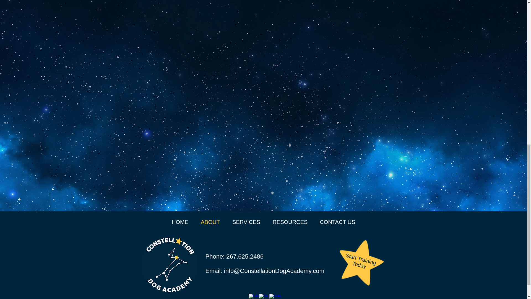 The image size is (531, 299). What do you see at coordinates (210, 222) in the screenshot?
I see `ABOUT` at bounding box center [210, 222].